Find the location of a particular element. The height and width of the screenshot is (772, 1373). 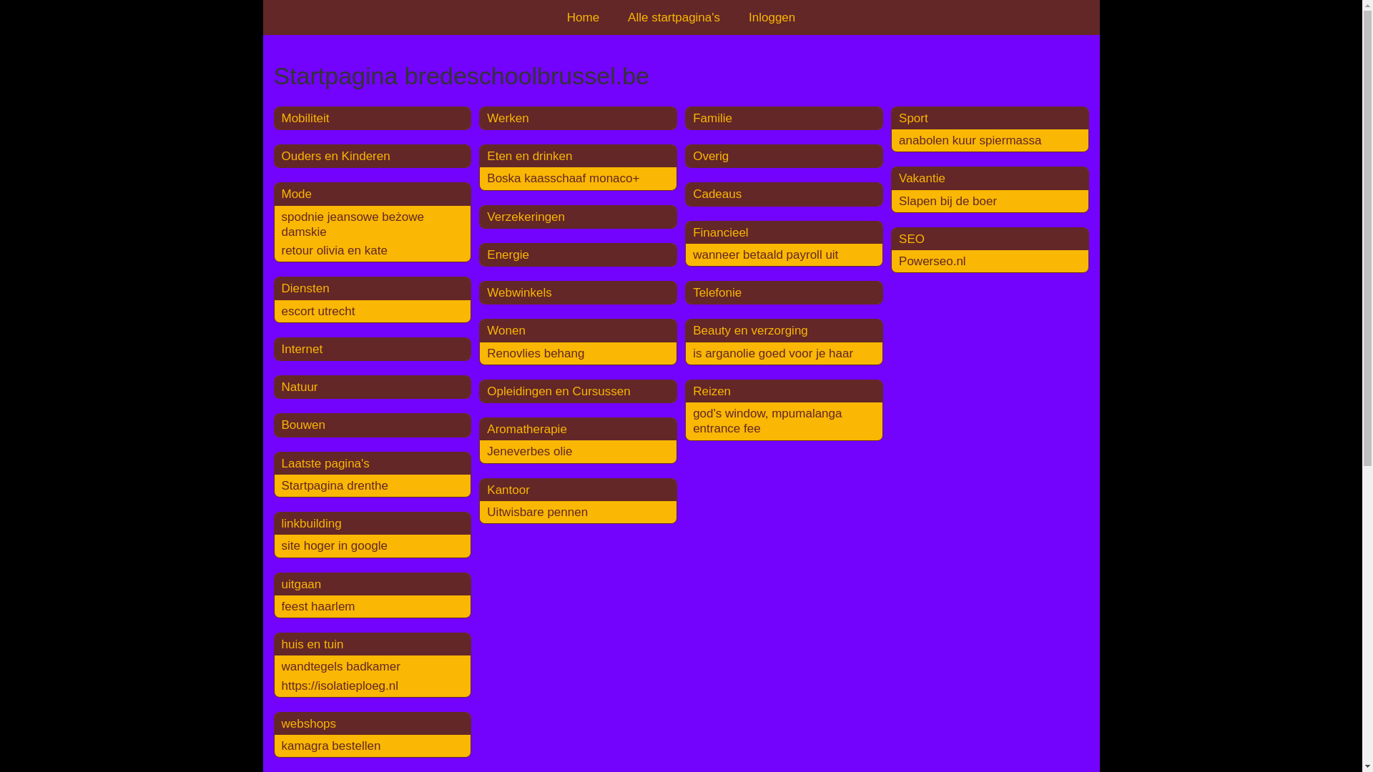

Home is located at coordinates (584, 17).